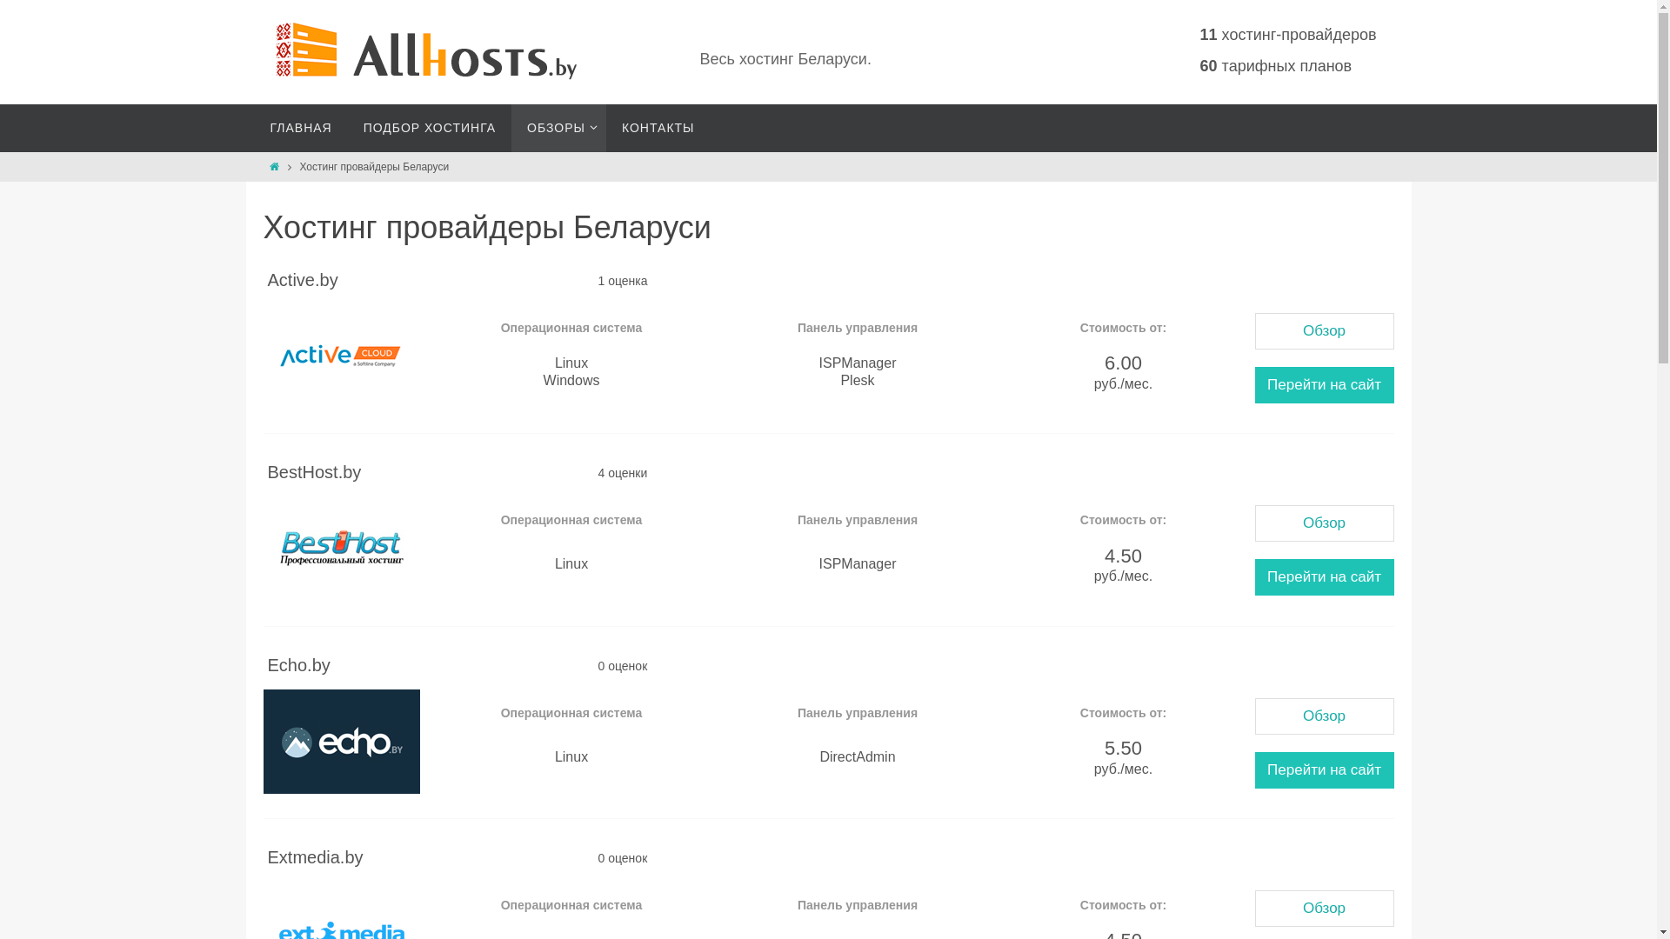 This screenshot has height=939, width=1670. Describe the element at coordinates (341, 549) in the screenshot. I see `BestHost.by` at that location.